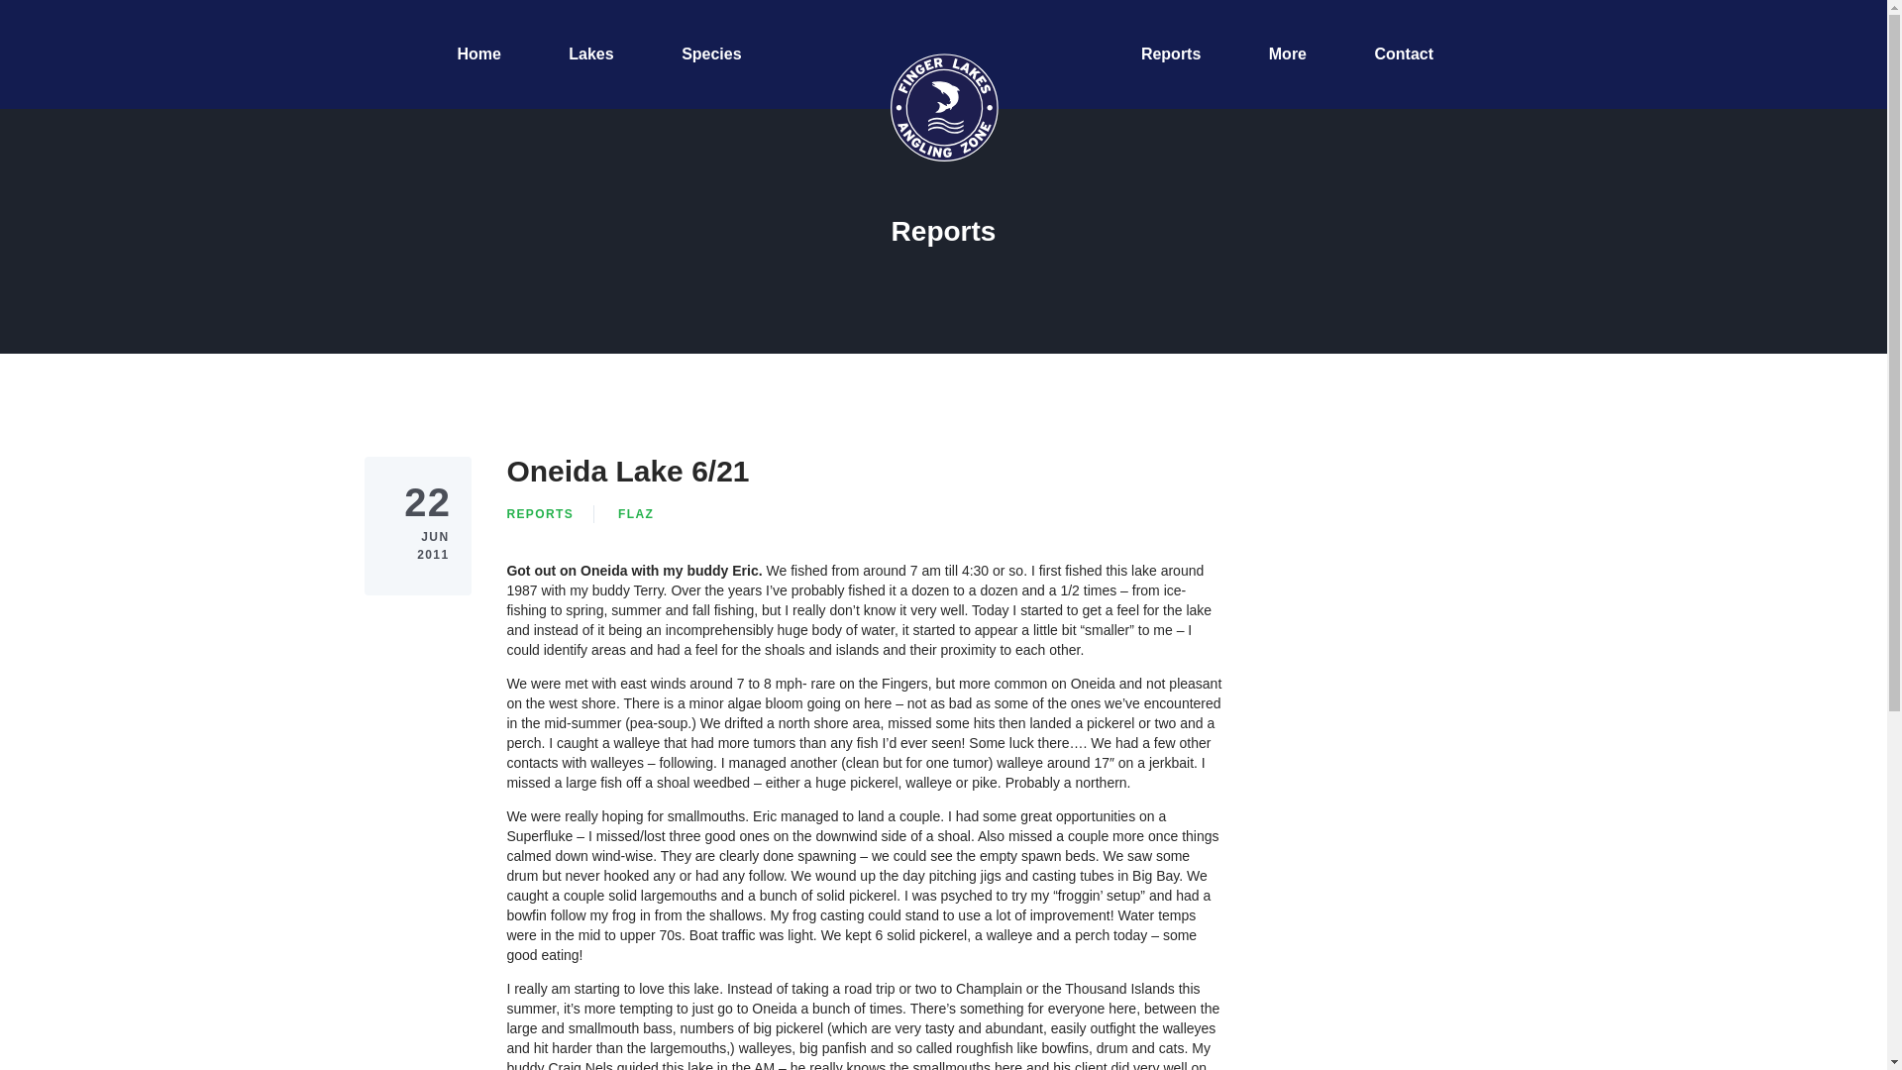 This screenshot has height=1070, width=1902. I want to click on REPORTS, so click(539, 513).